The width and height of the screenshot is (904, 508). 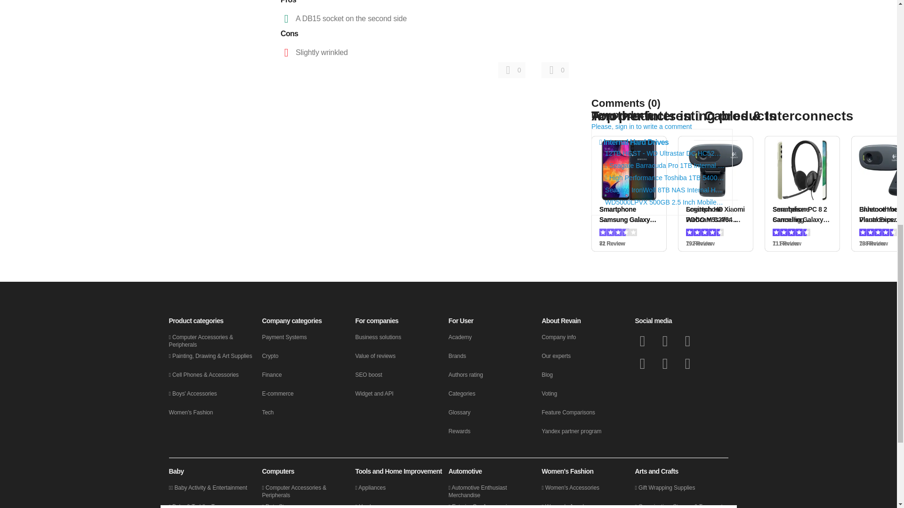 What do you see at coordinates (665, 341) in the screenshot?
I see `Revain Twitter` at bounding box center [665, 341].